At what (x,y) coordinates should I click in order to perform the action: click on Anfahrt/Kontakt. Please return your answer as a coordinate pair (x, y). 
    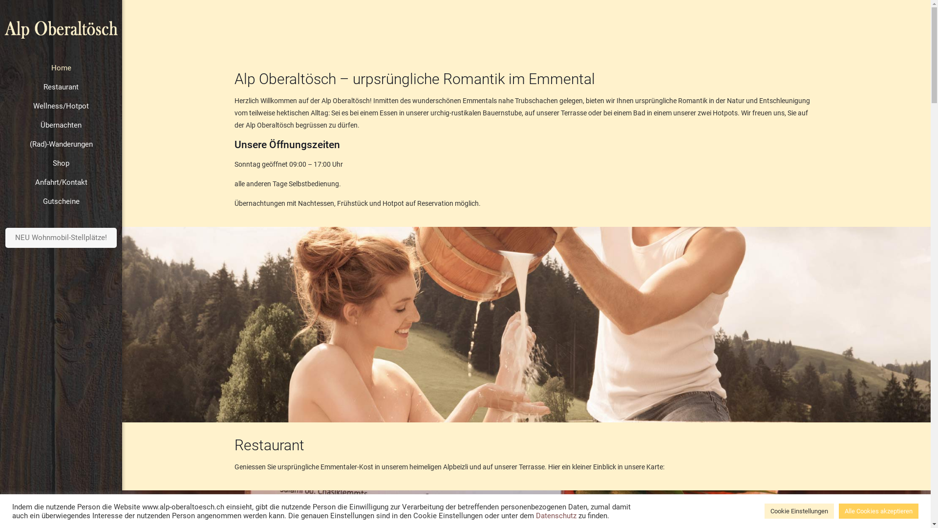
    Looking at the image, I should click on (61, 183).